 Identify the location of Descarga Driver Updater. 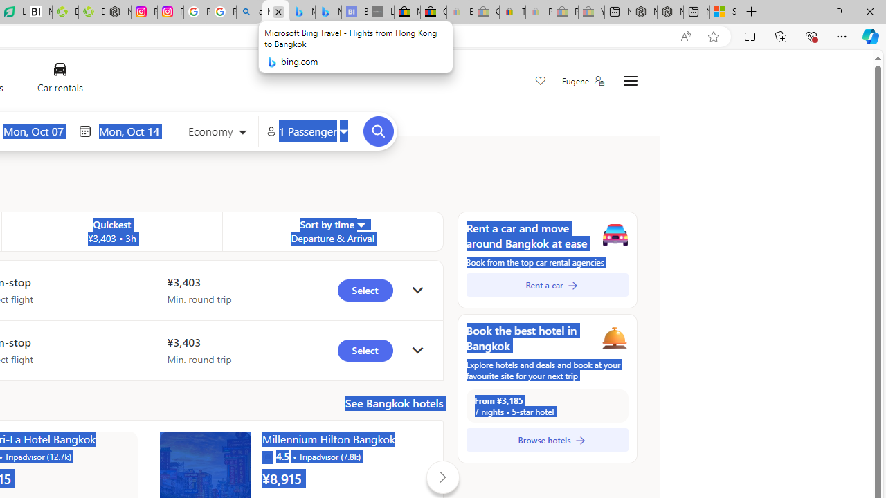
(91, 12).